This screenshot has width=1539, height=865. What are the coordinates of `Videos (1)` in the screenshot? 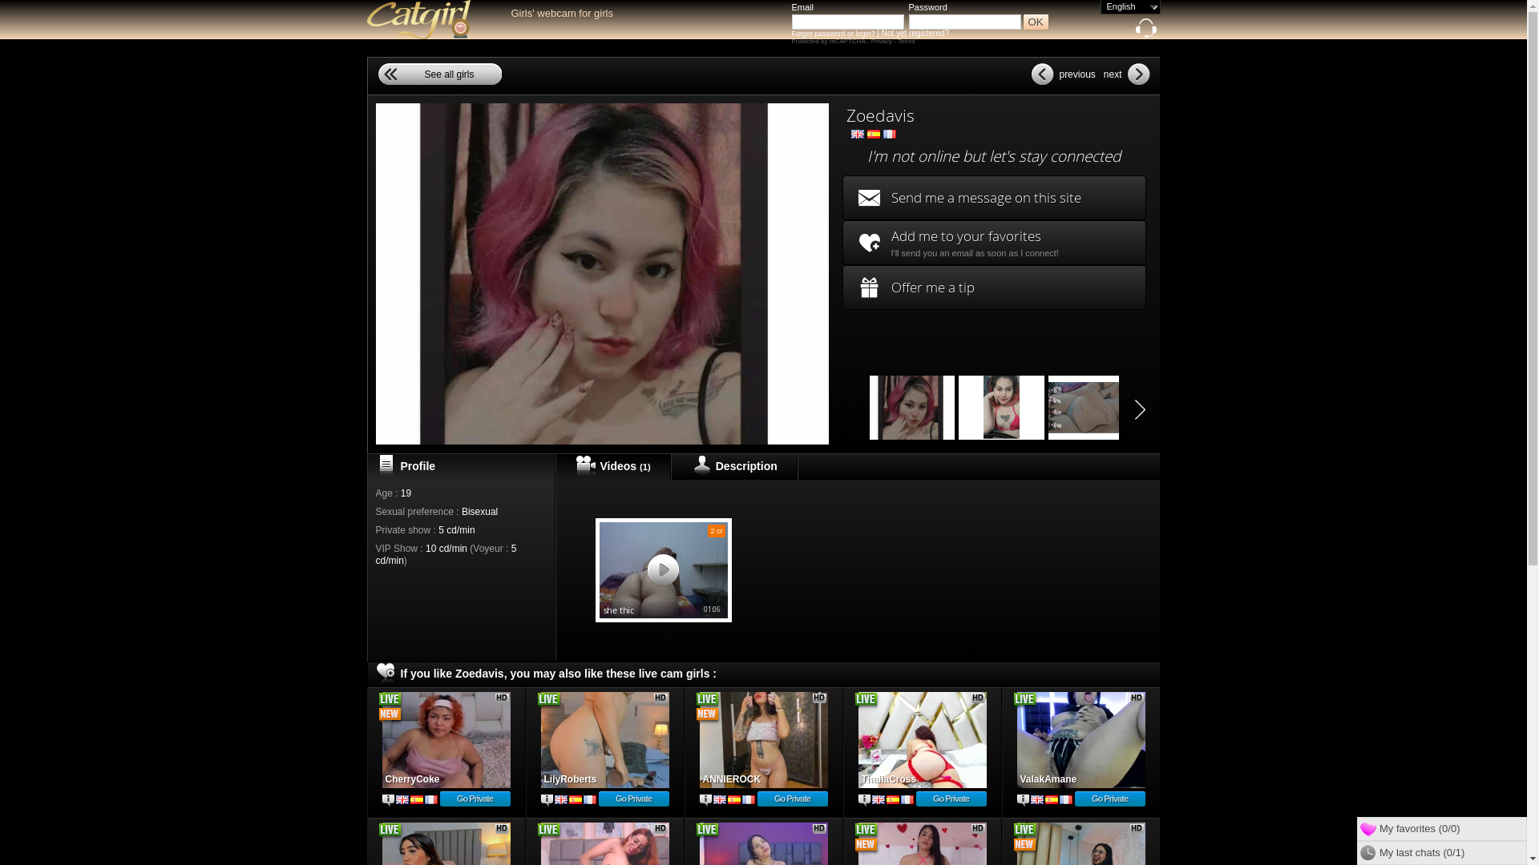 It's located at (612, 467).